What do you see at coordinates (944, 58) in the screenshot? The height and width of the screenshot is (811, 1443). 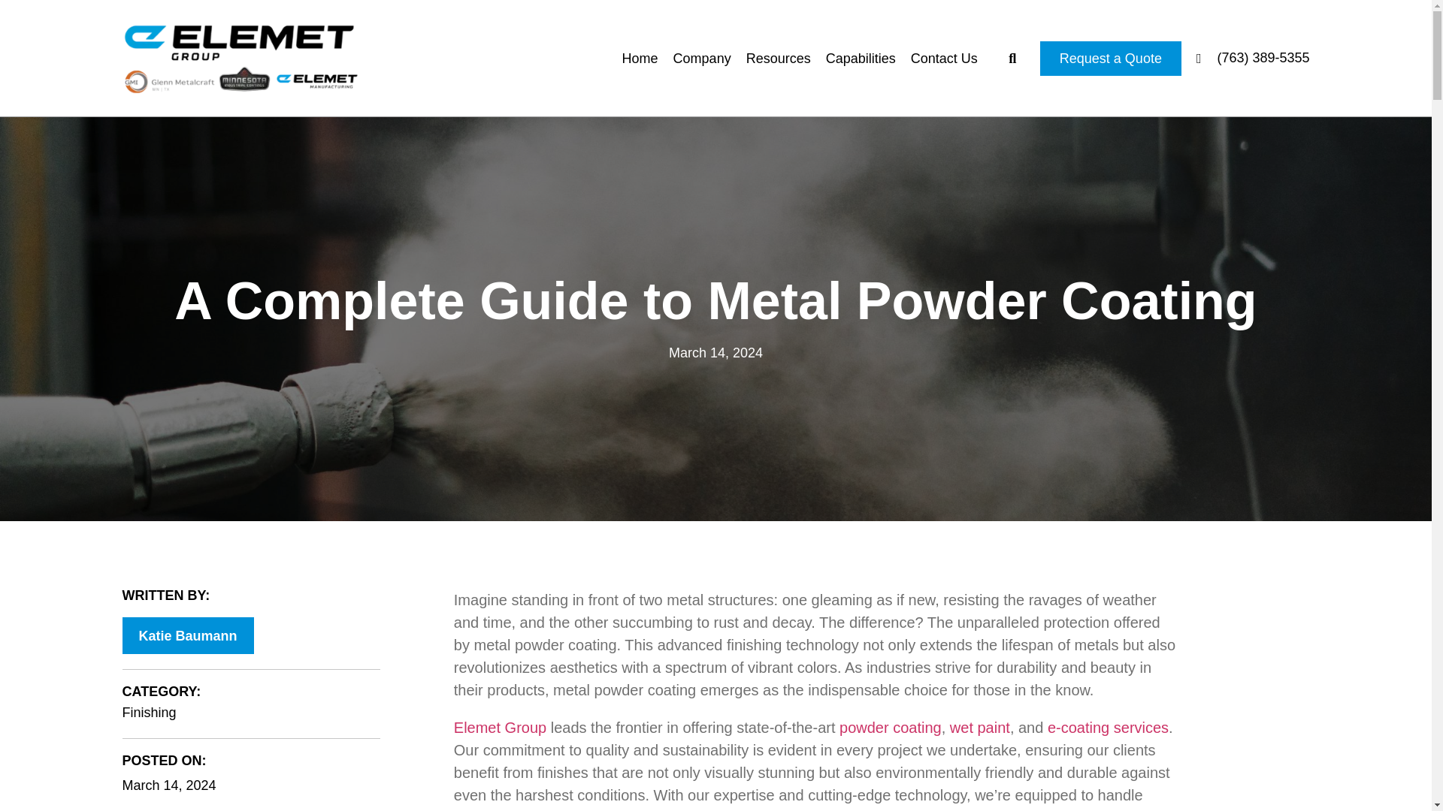 I see `Contact Us` at bounding box center [944, 58].